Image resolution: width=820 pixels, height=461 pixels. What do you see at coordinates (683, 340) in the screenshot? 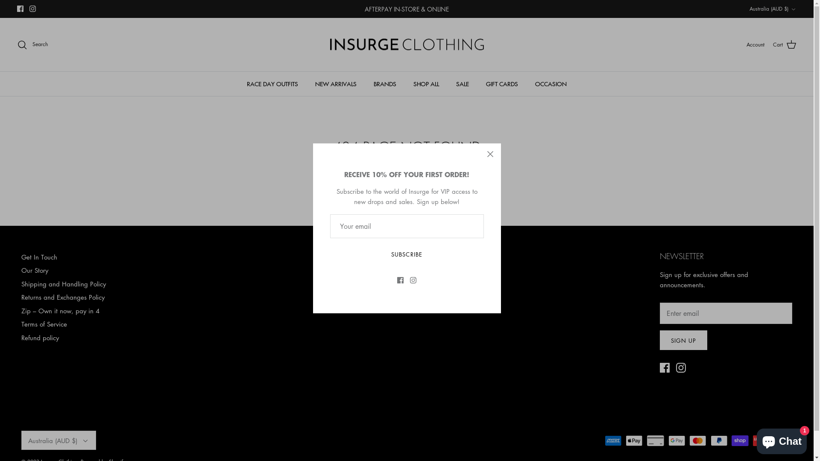
I see `SIGN UP` at bounding box center [683, 340].